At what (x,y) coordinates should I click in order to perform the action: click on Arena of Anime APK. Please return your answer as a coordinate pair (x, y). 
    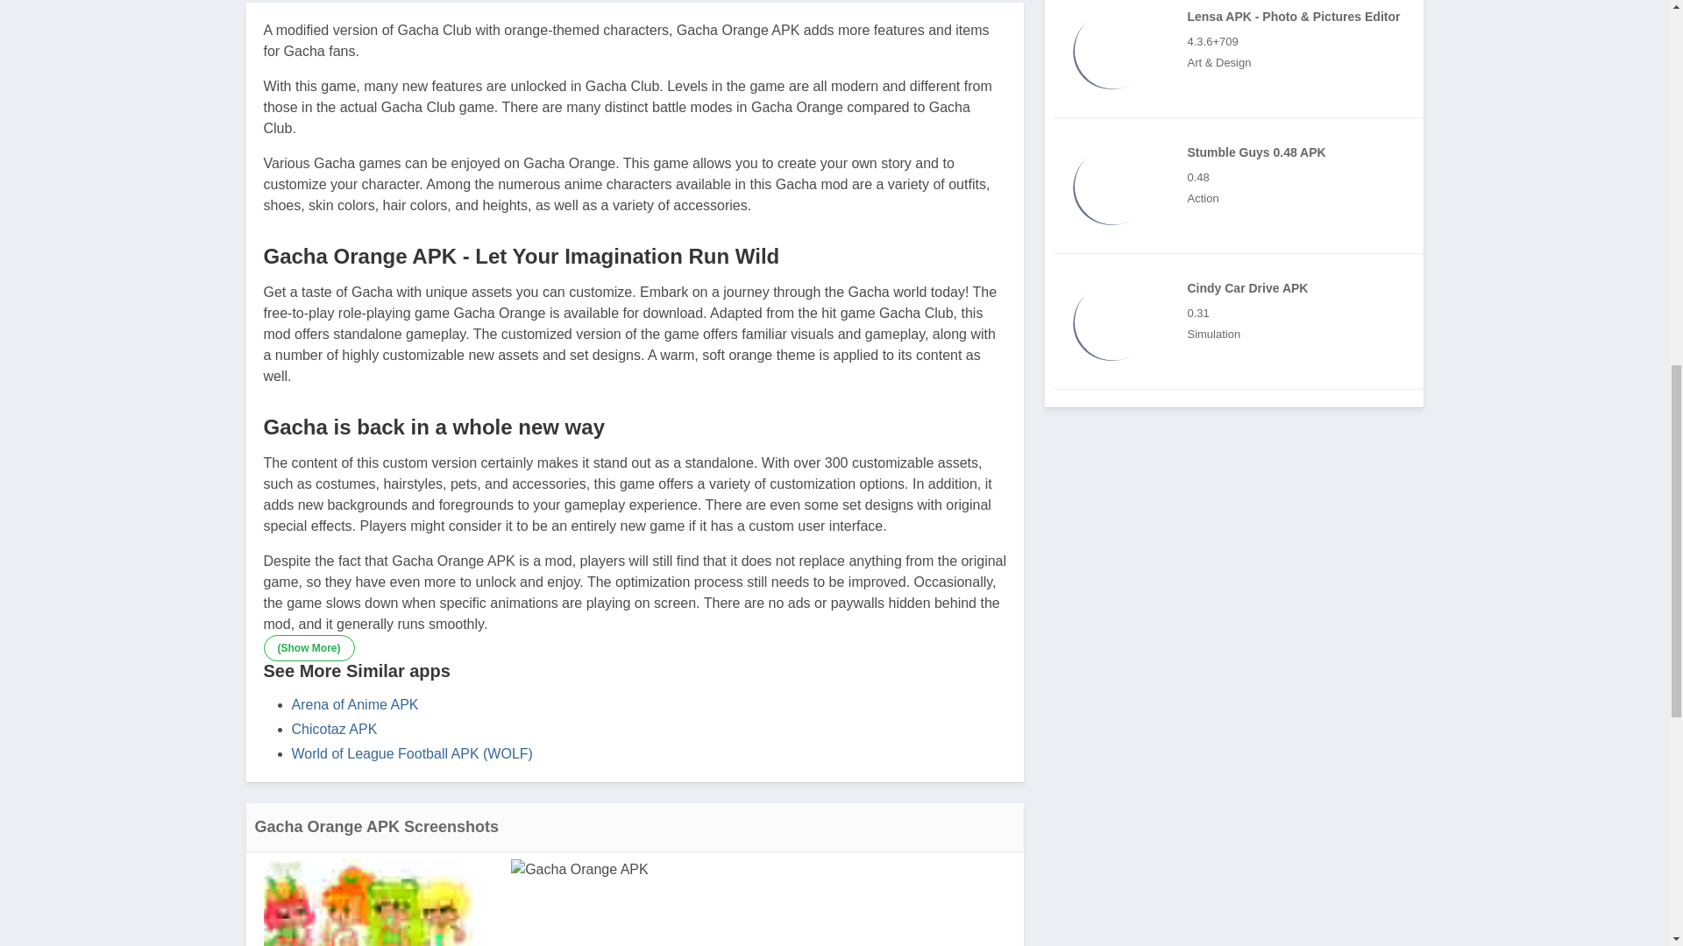
    Looking at the image, I should click on (354, 704).